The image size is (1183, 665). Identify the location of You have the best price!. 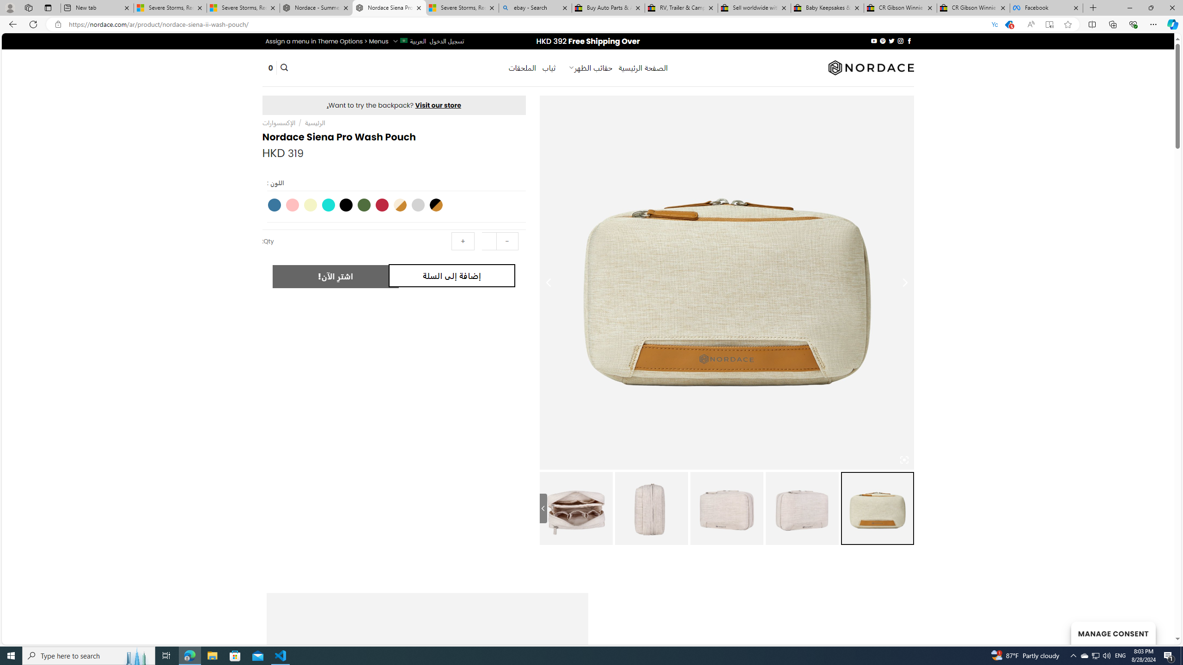
(1009, 24).